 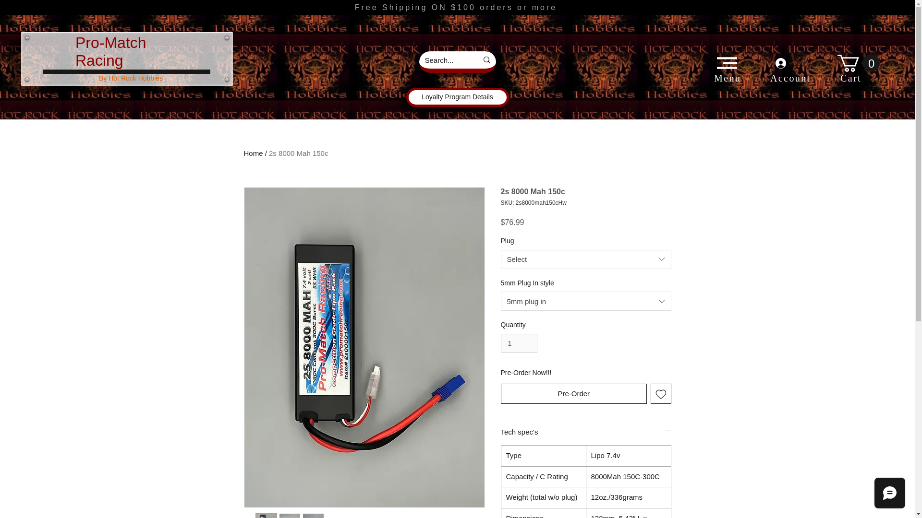 I want to click on Tech spec's, so click(x=586, y=432).